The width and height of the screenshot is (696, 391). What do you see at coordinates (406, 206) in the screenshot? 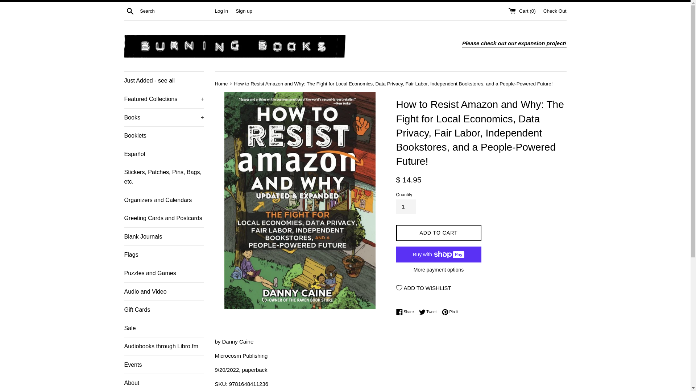
I see `1` at bounding box center [406, 206].